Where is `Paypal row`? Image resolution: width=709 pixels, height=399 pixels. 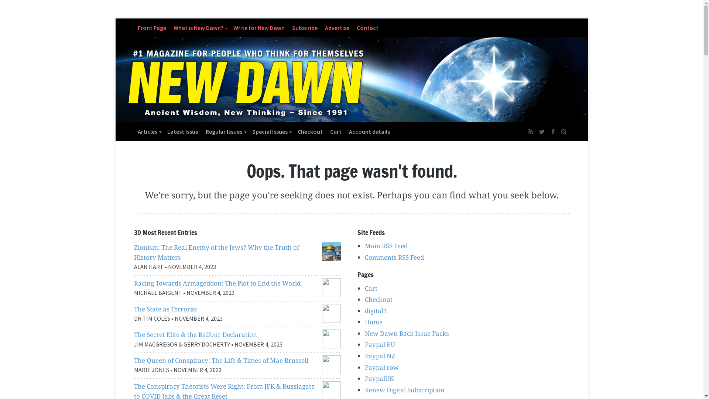
Paypal row is located at coordinates (382, 367).